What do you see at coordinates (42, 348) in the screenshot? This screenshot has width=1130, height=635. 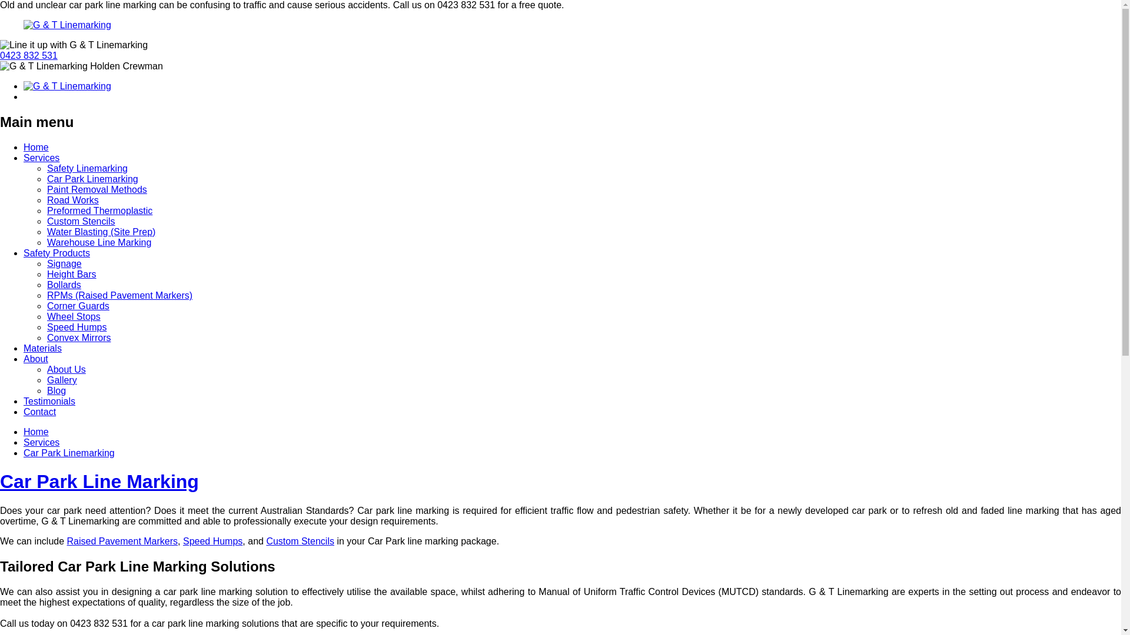 I see `Materials` at bounding box center [42, 348].